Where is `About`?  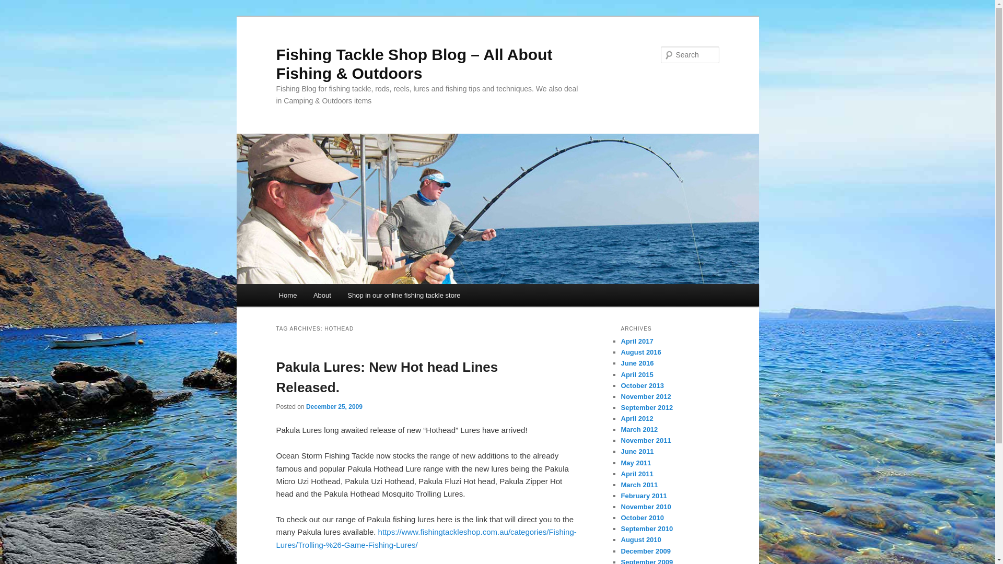
About is located at coordinates (322, 296).